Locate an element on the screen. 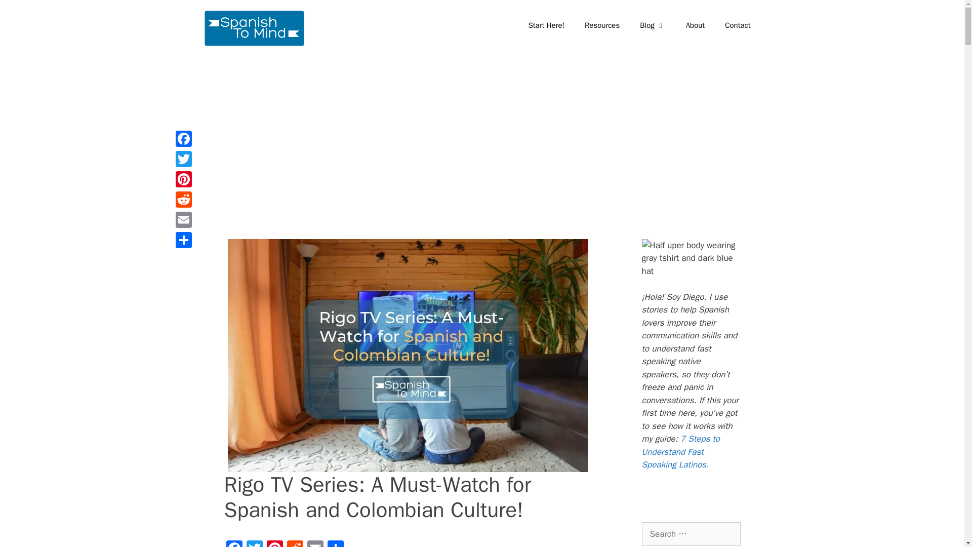 The image size is (972, 547). Pinterest is located at coordinates (274, 544).